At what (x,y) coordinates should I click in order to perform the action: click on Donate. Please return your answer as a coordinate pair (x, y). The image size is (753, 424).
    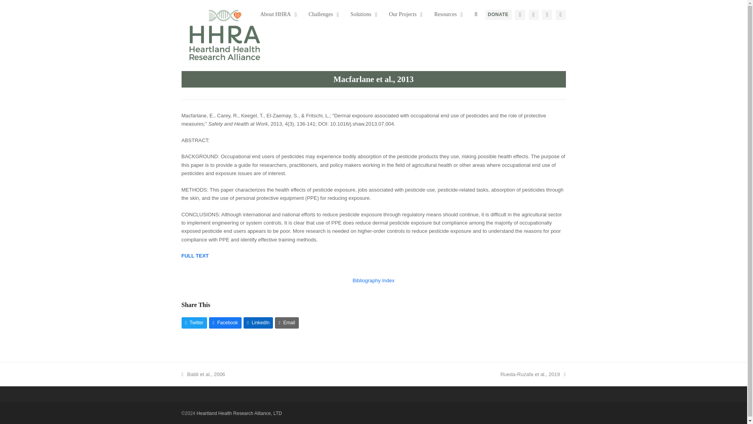
    Looking at the image, I should click on (498, 15).